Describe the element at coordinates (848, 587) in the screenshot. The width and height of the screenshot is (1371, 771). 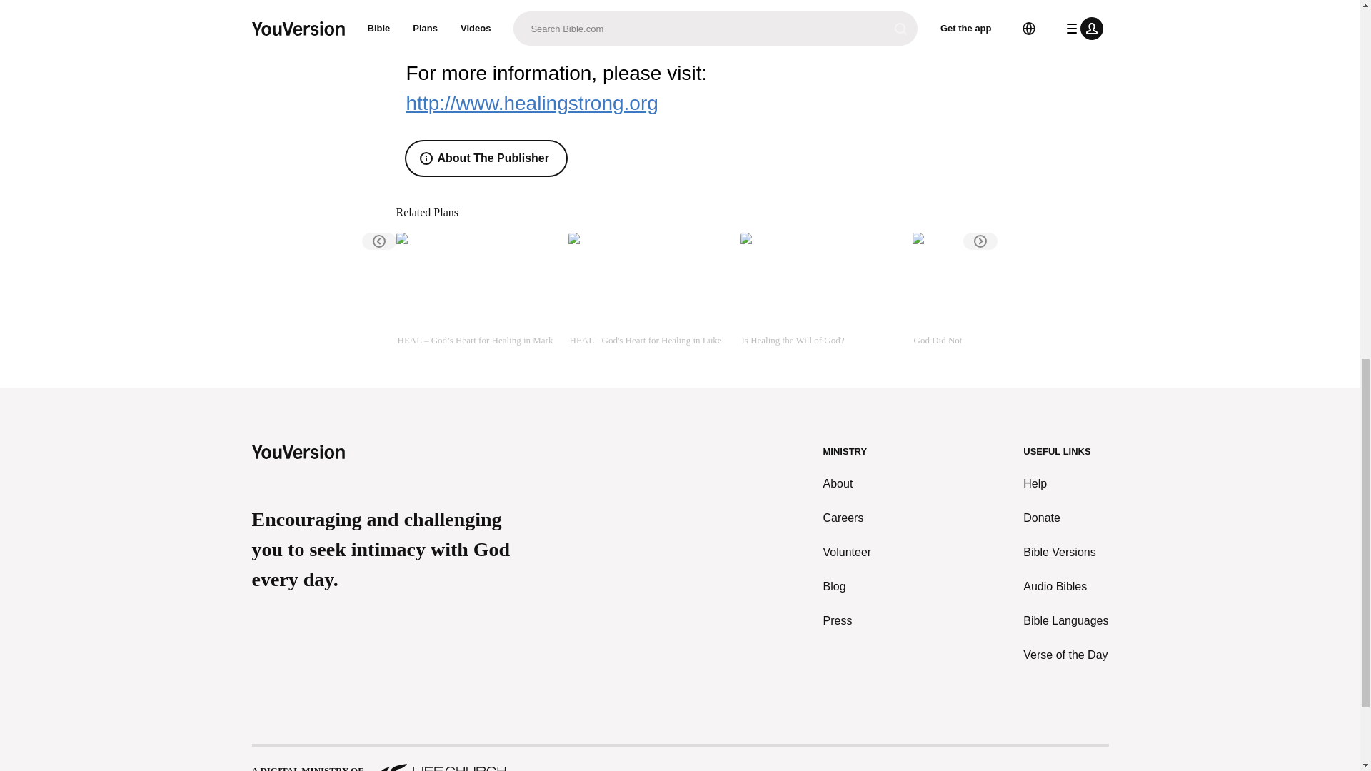
I see `Blog` at that location.